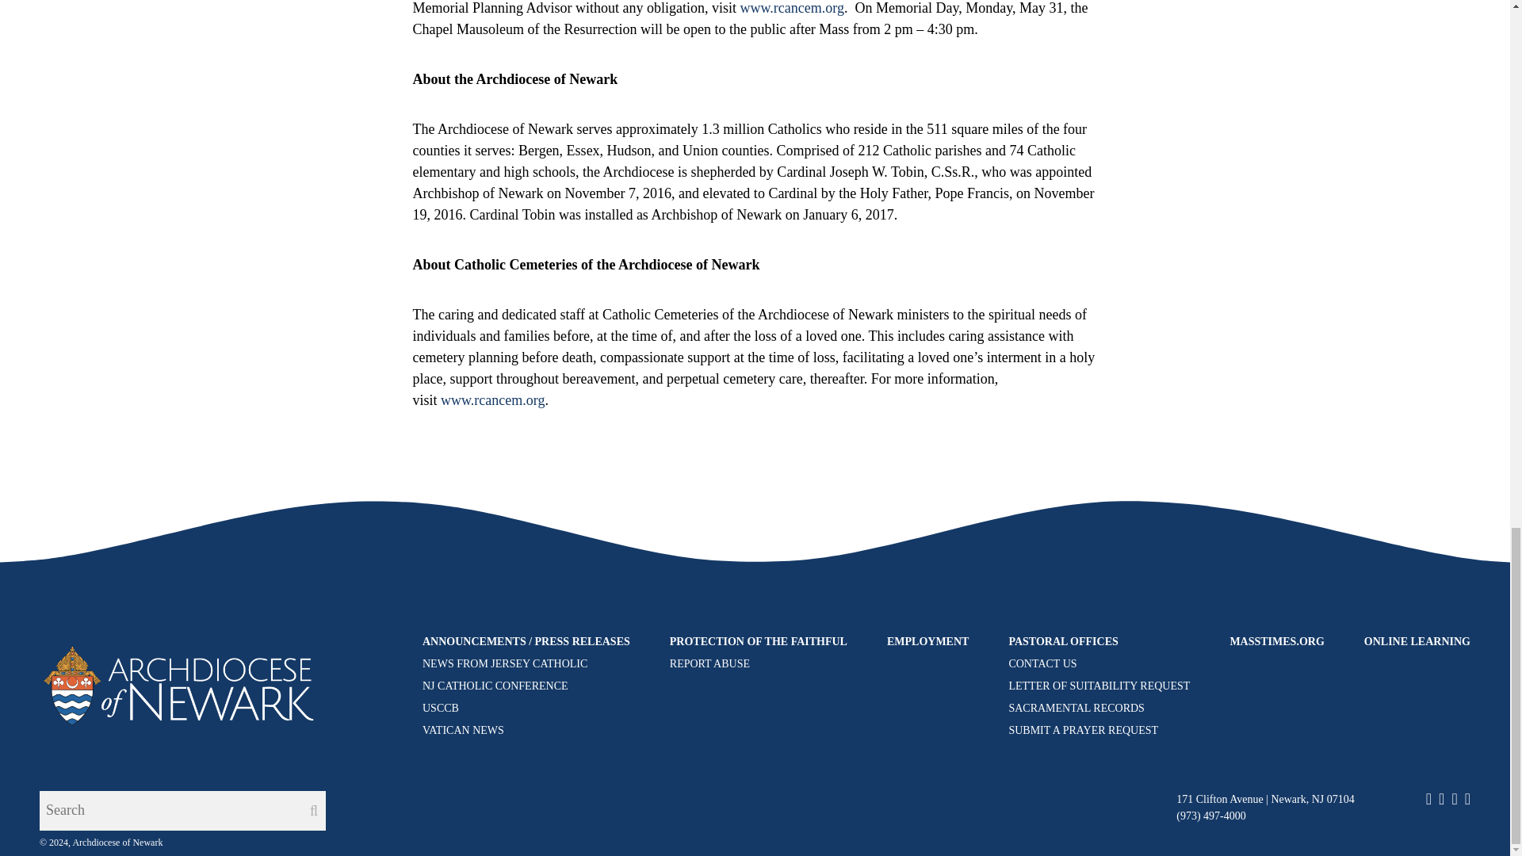 This screenshot has height=856, width=1522. I want to click on MASSTIMES.ORG, so click(1276, 640).